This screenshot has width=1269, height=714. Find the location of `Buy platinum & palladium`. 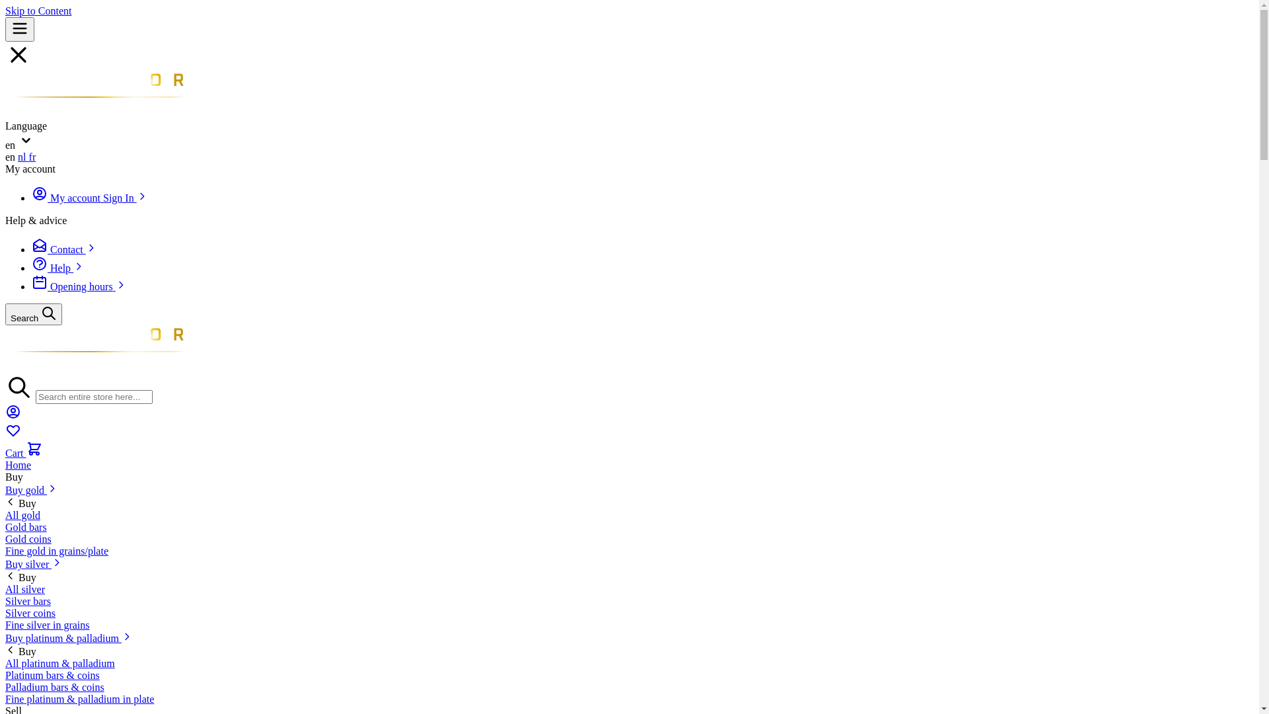

Buy platinum & palladium is located at coordinates (69, 639).